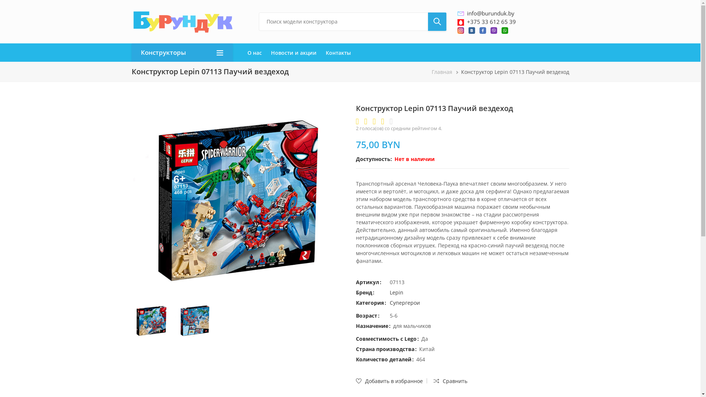 This screenshot has width=706, height=397. I want to click on whatsapp, so click(505, 31).